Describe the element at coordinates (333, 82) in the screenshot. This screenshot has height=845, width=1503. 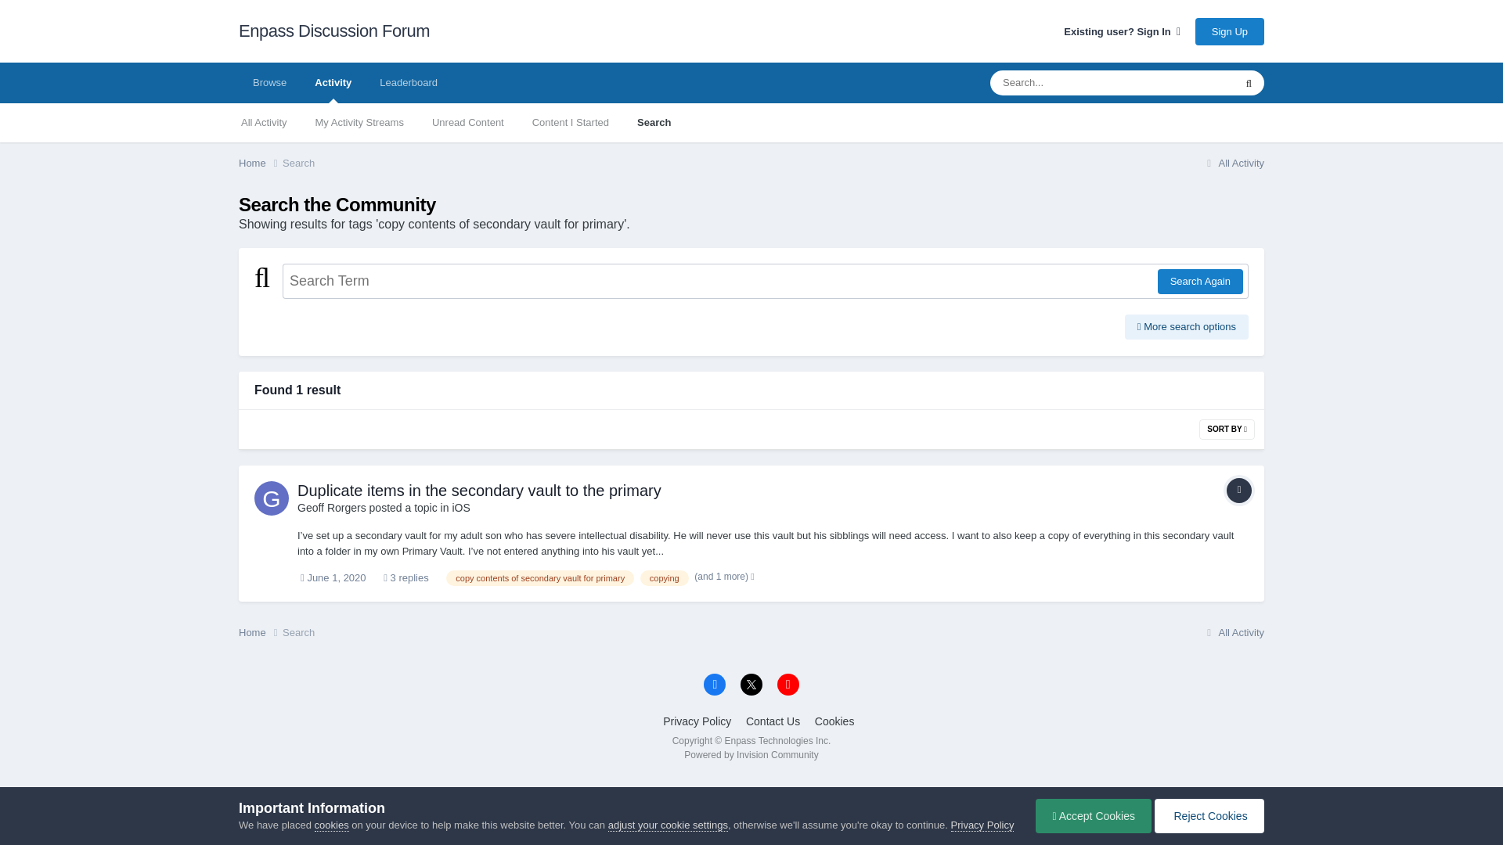
I see `Activity` at that location.